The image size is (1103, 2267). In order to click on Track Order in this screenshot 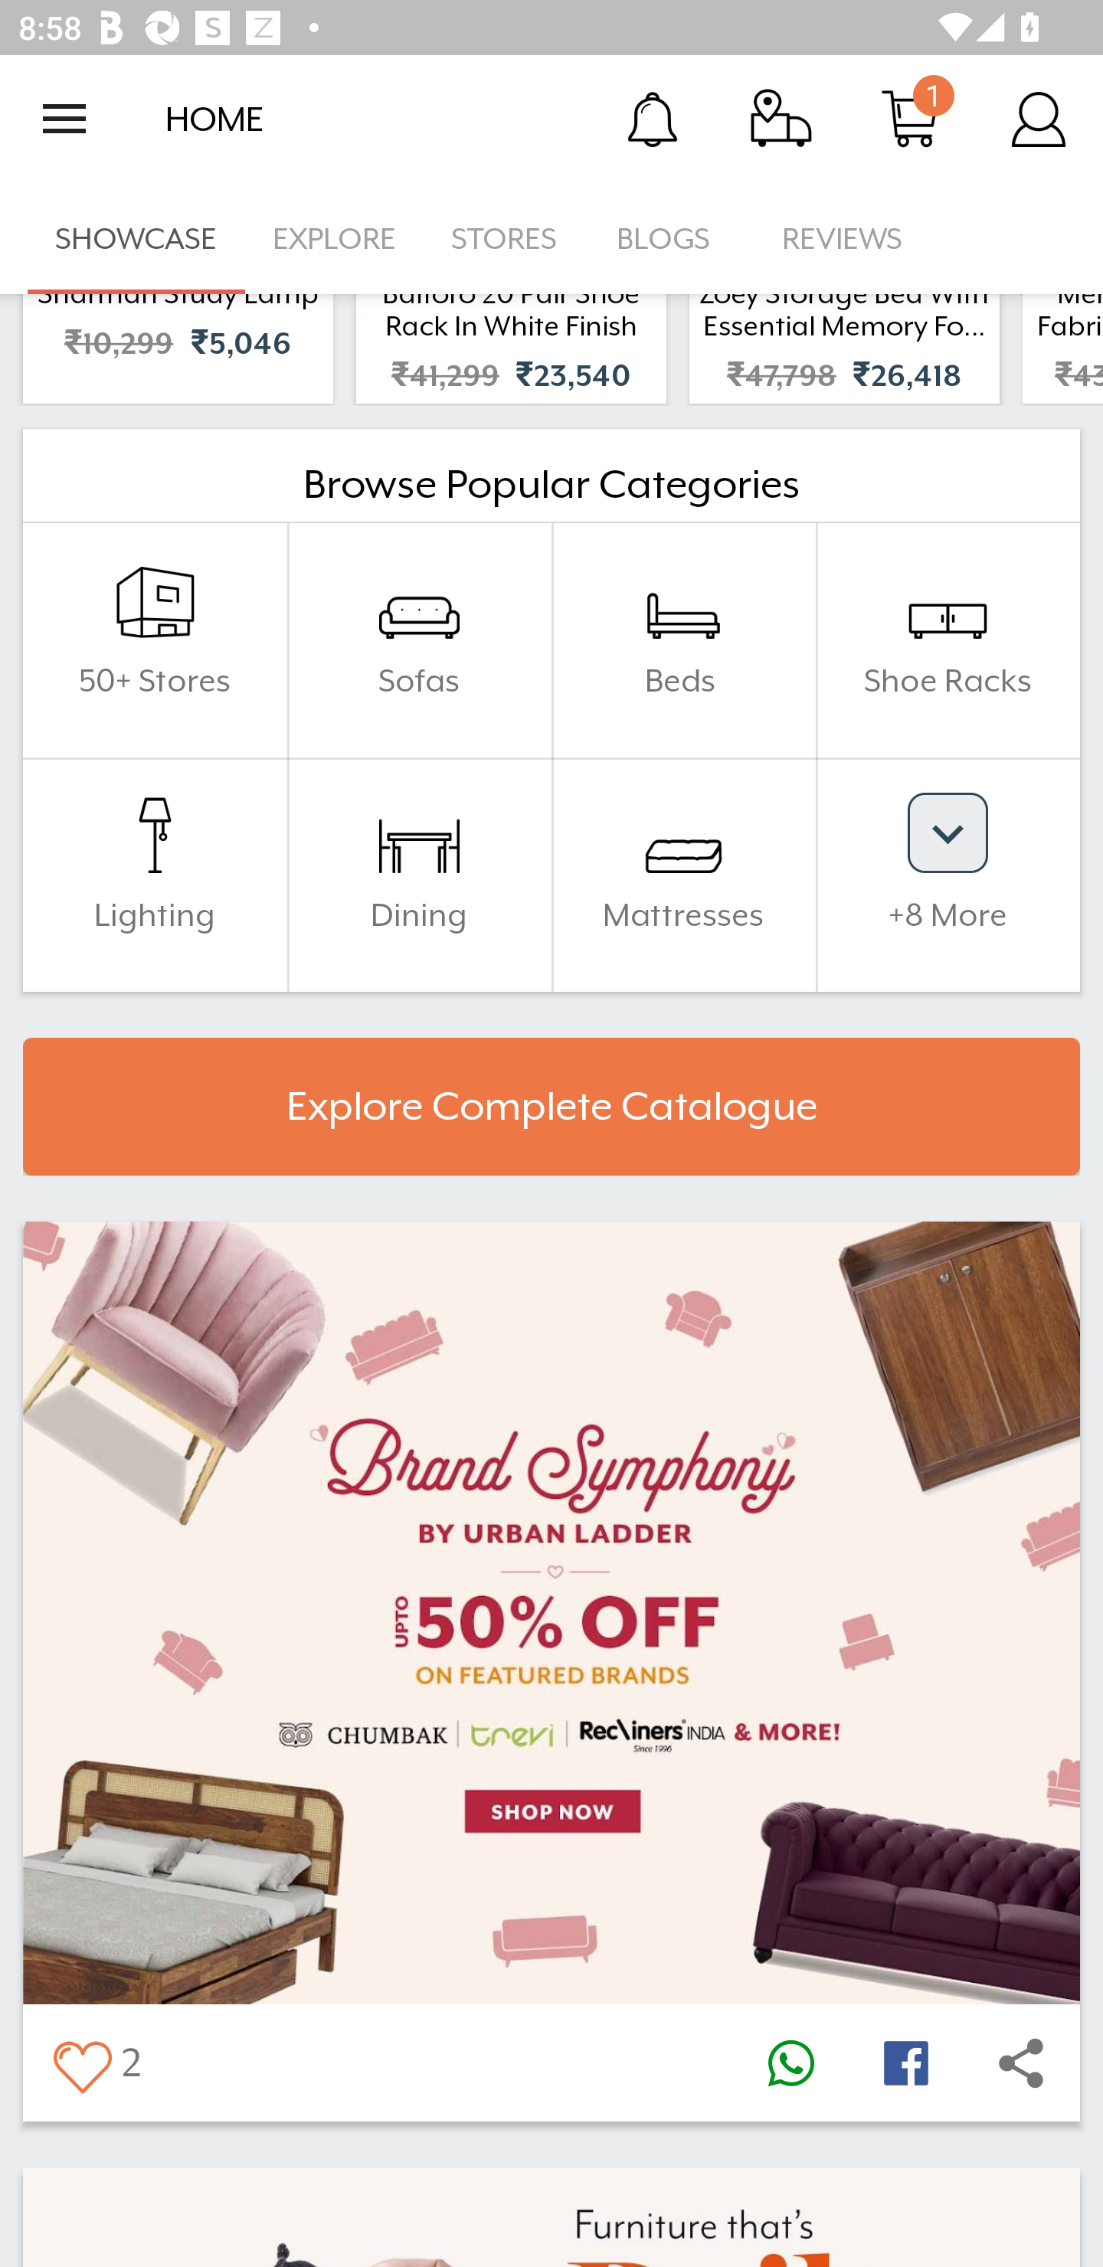, I will do `click(781, 118)`.